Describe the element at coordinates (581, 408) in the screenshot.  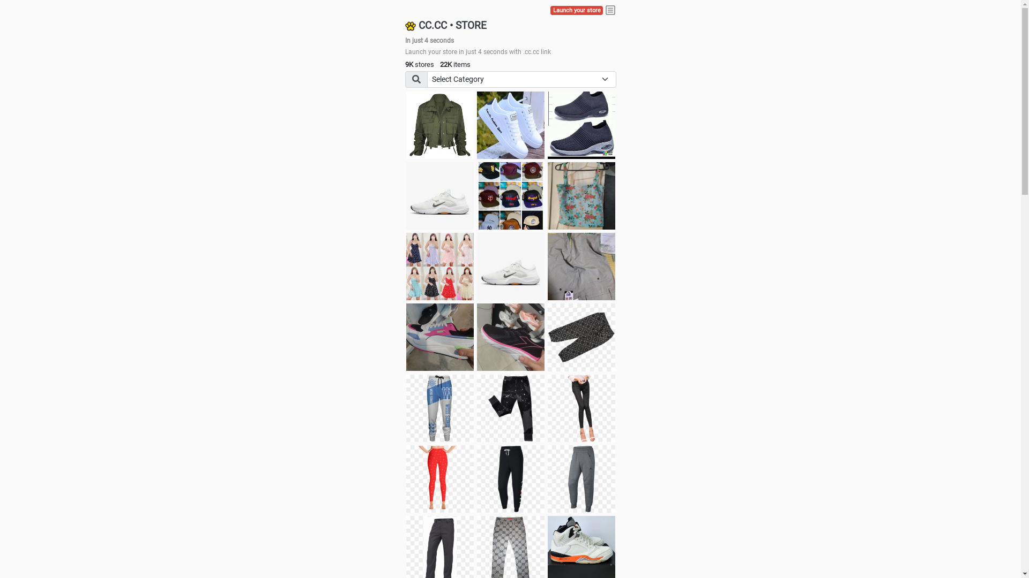
I see `Pant` at that location.